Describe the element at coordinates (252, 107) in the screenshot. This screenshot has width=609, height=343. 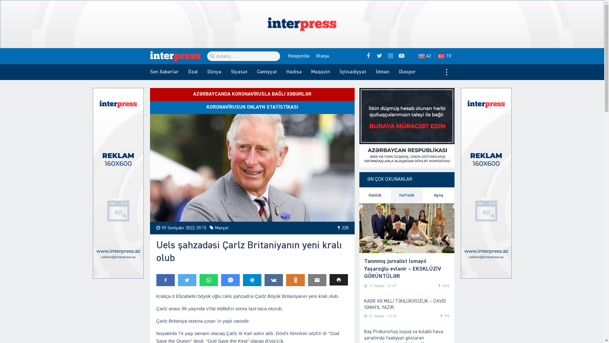
I see `KORONAVIRUSUN ONLAYN STATISTIKASI` at that location.